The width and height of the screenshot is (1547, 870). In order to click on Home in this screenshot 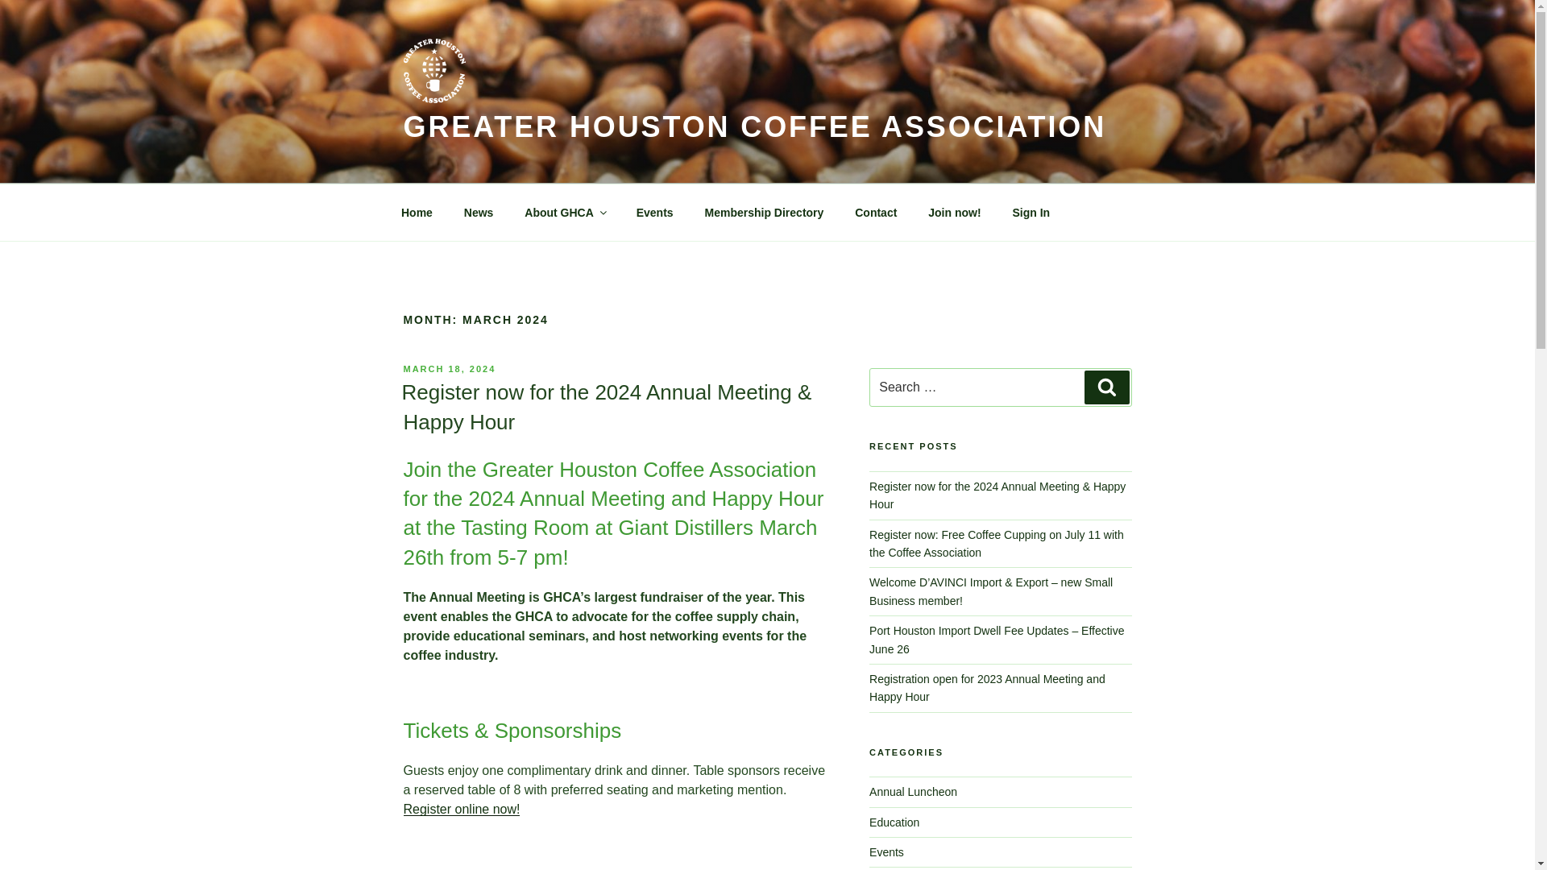, I will do `click(417, 213)`.